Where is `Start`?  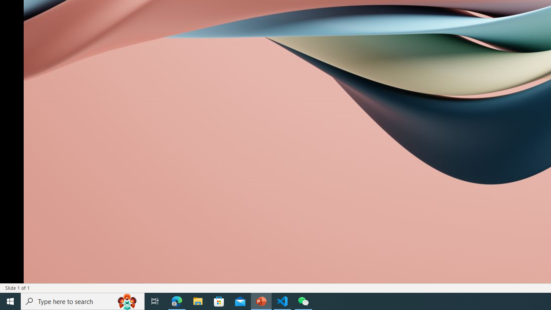
Start is located at coordinates (10, 301).